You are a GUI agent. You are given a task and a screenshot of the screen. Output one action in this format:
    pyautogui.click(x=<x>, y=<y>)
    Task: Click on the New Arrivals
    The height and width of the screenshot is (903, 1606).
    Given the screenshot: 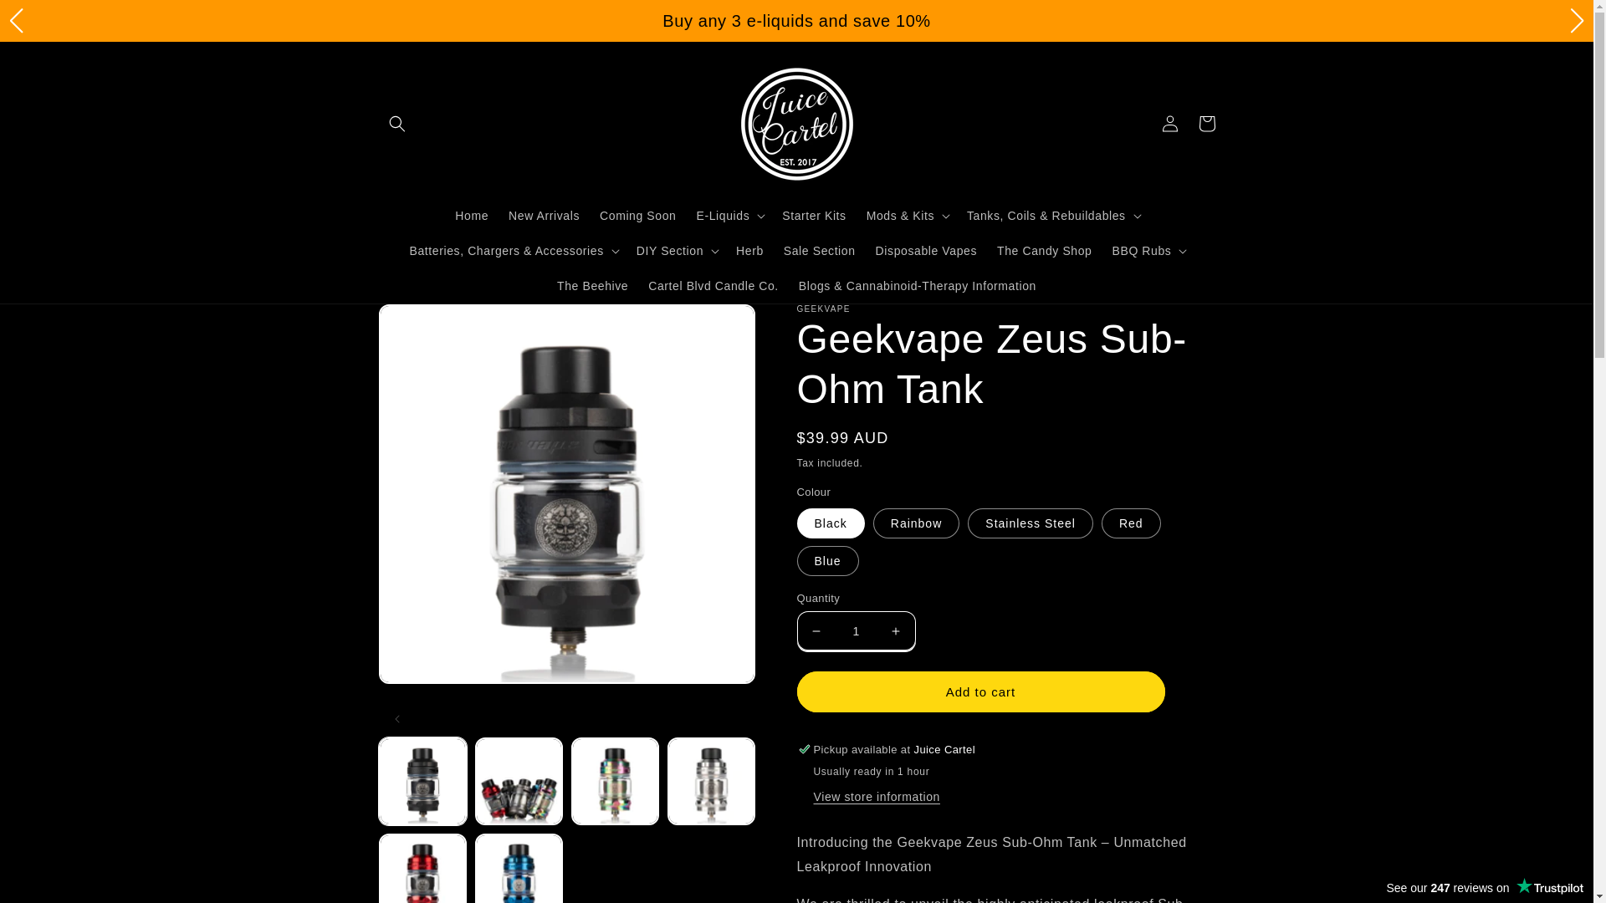 What is the action you would take?
    pyautogui.click(x=544, y=215)
    